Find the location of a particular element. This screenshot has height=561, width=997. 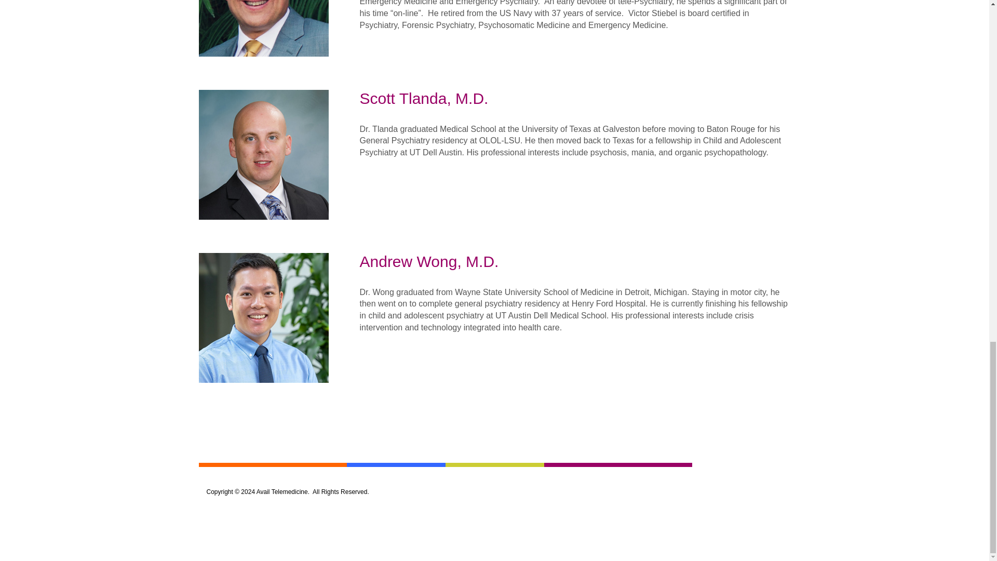

Scott Tlanda, M.D. is located at coordinates (263, 154).